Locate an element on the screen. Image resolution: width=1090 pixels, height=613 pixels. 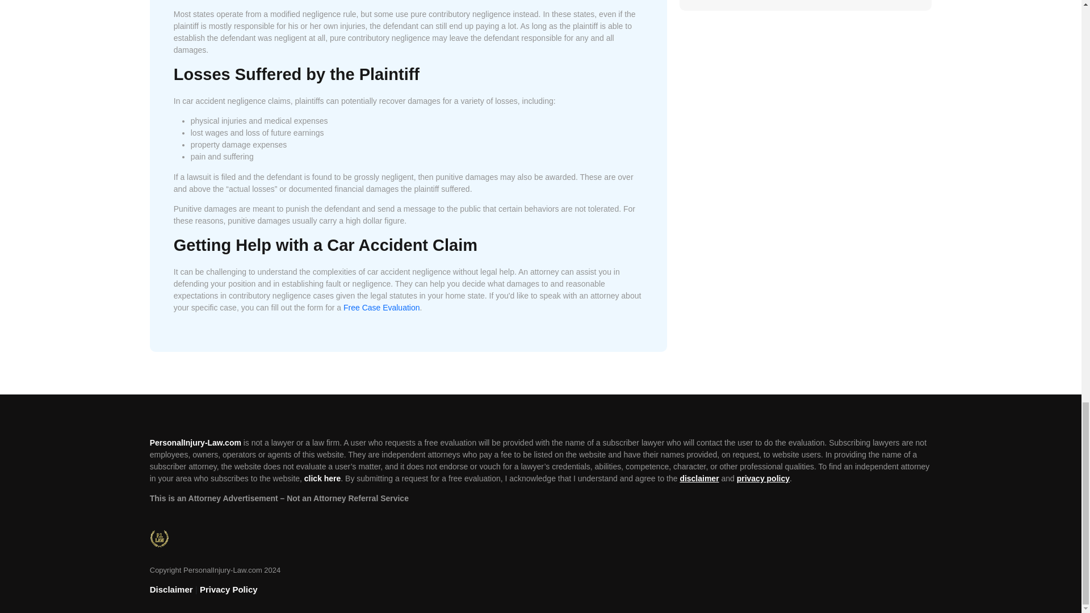
Free Case Evaluation is located at coordinates (381, 307).